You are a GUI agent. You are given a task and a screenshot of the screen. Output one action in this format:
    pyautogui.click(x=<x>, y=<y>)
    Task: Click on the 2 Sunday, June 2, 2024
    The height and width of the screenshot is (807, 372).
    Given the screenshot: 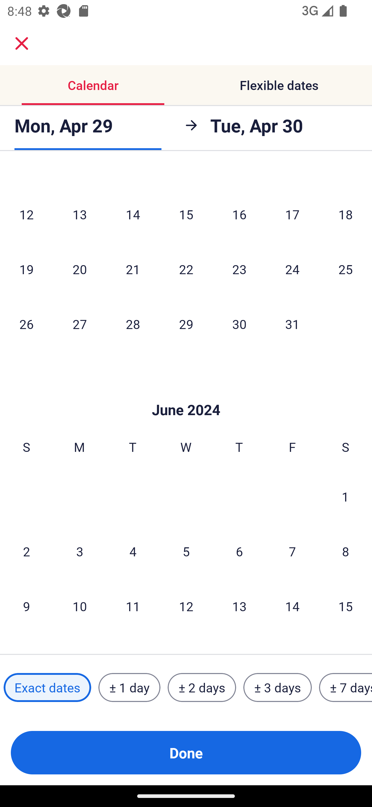 What is the action you would take?
    pyautogui.click(x=26, y=551)
    